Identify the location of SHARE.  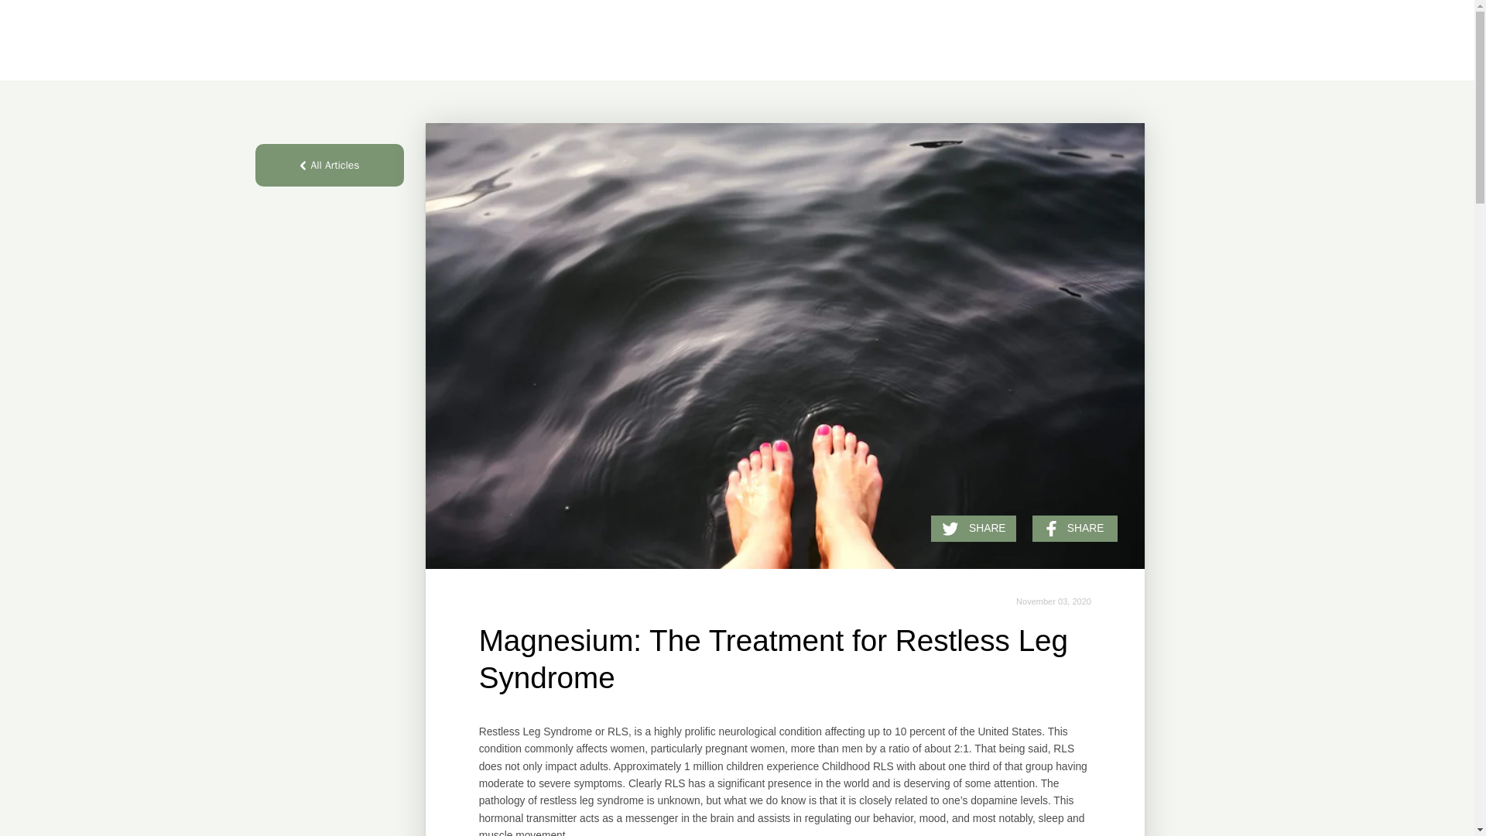
(974, 528).